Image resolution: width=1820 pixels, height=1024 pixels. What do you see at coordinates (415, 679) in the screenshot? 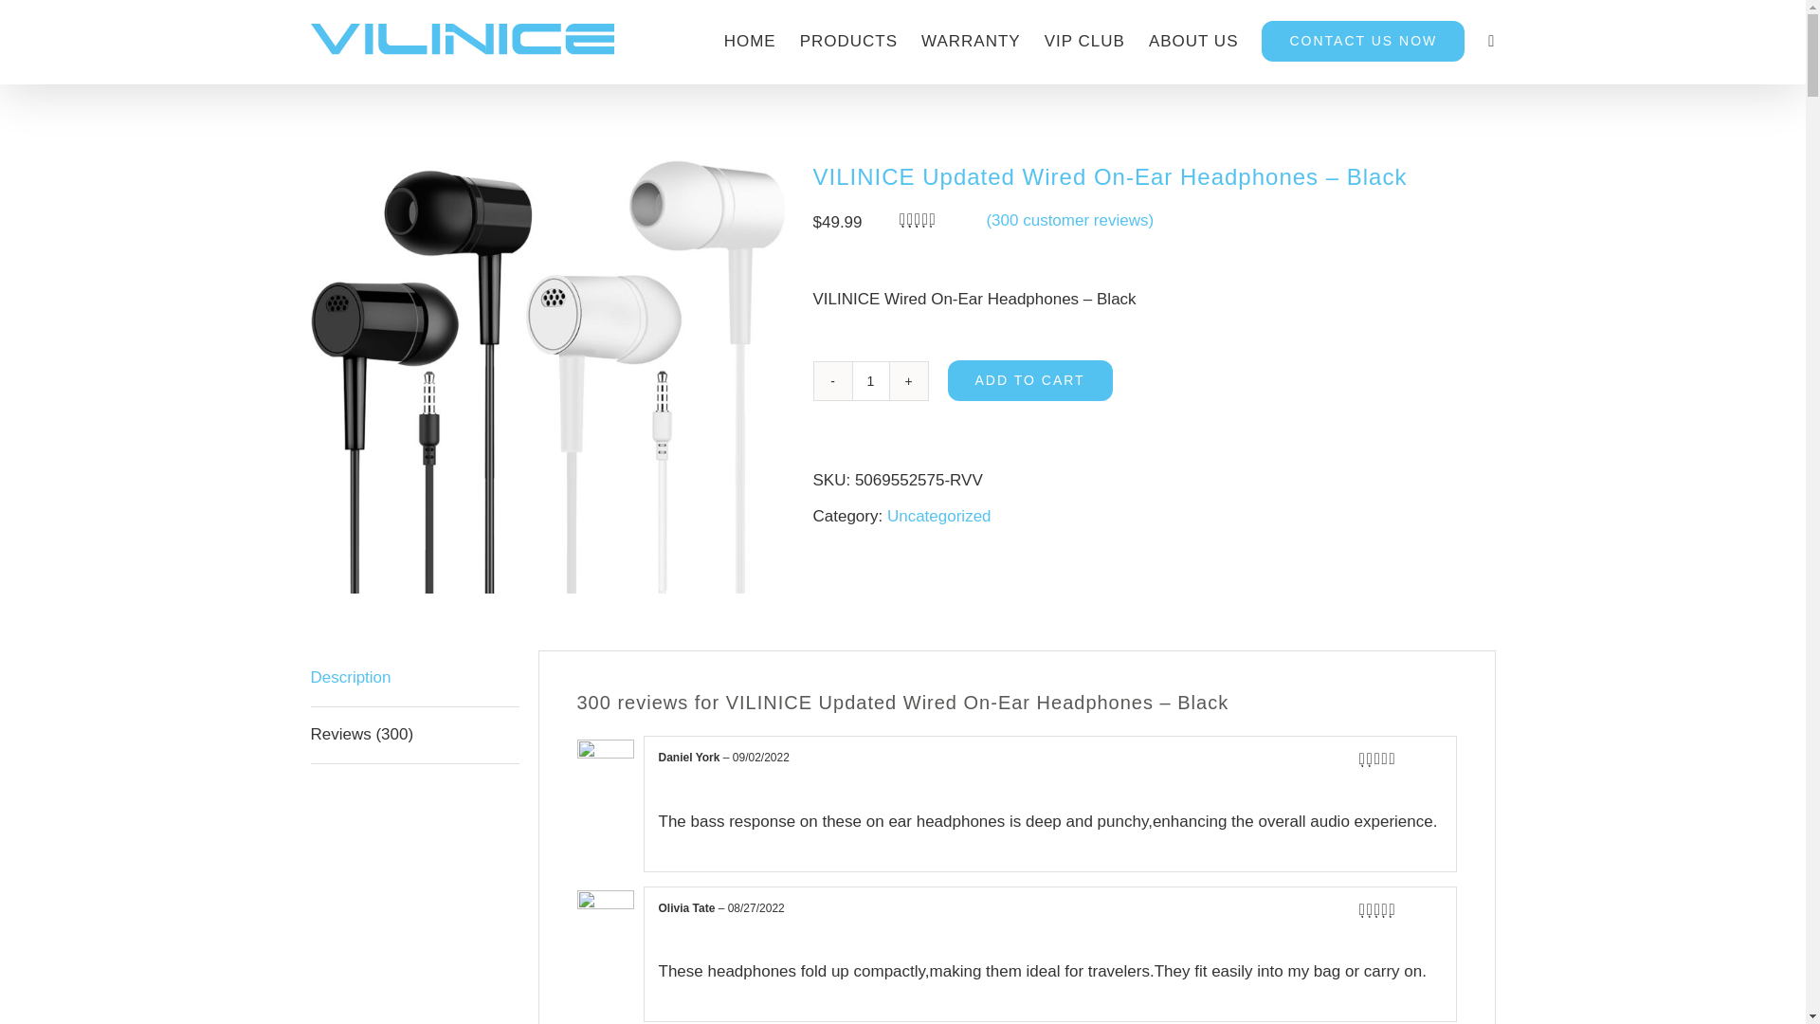
I see `Description` at bounding box center [415, 679].